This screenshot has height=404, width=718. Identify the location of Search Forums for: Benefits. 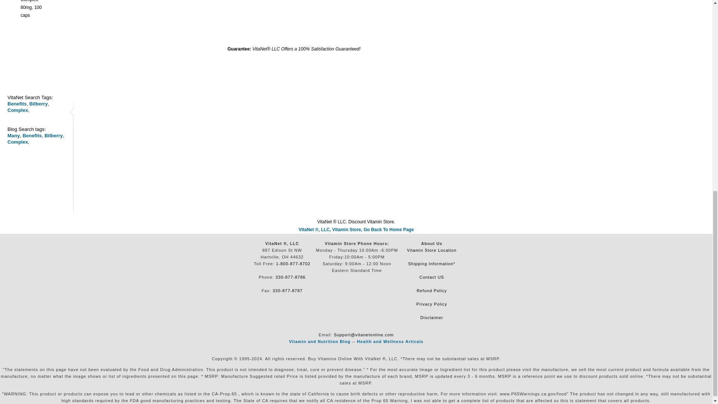
(32, 135).